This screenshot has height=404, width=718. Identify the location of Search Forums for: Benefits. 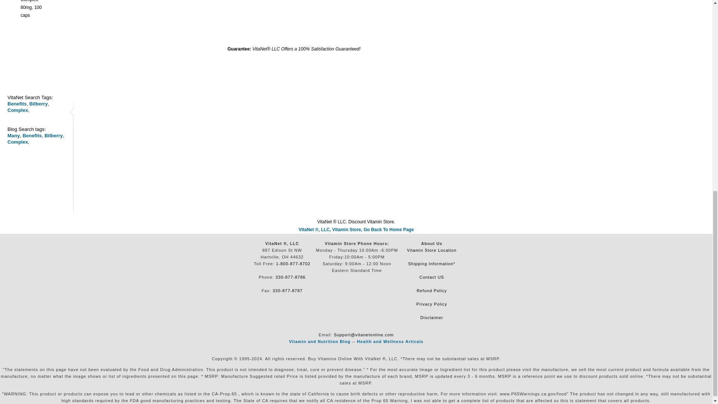
(32, 135).